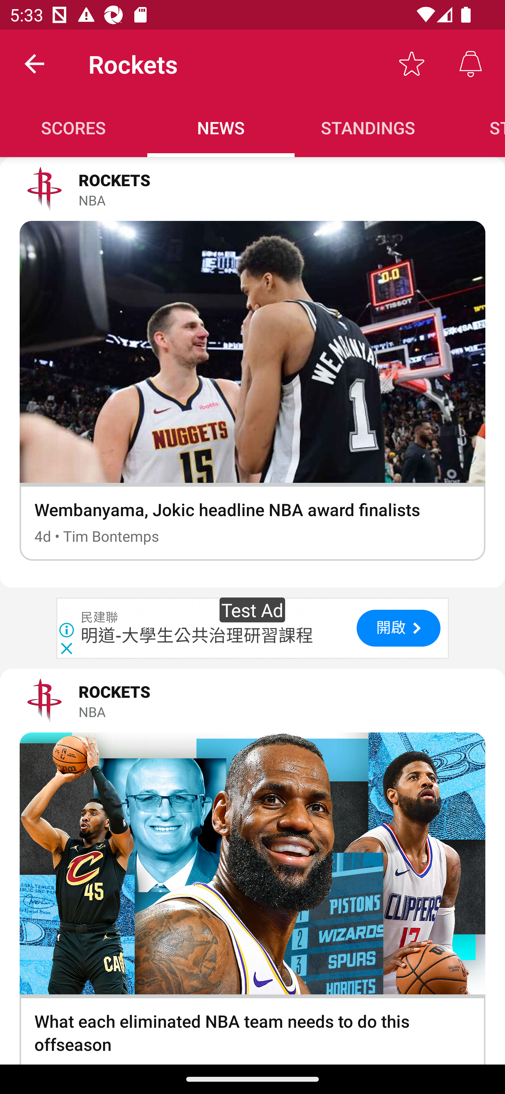  Describe the element at coordinates (74, 128) in the screenshot. I see `Scores SCORES` at that location.